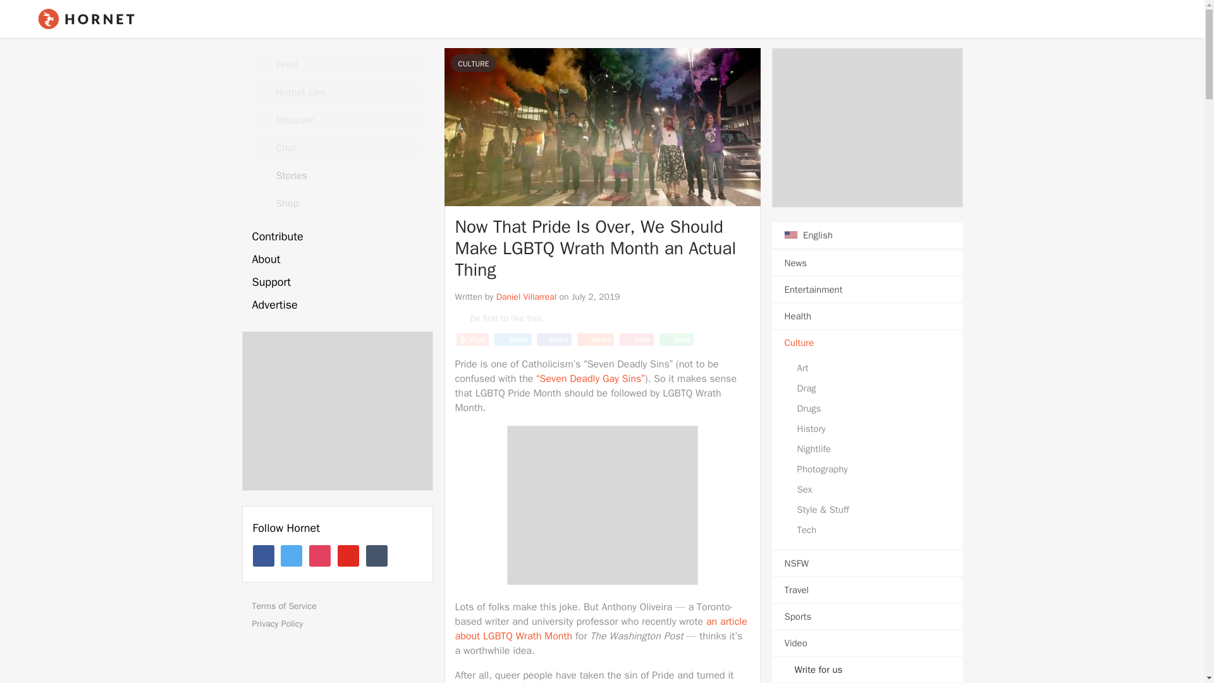  What do you see at coordinates (636, 339) in the screenshot?
I see `Save` at bounding box center [636, 339].